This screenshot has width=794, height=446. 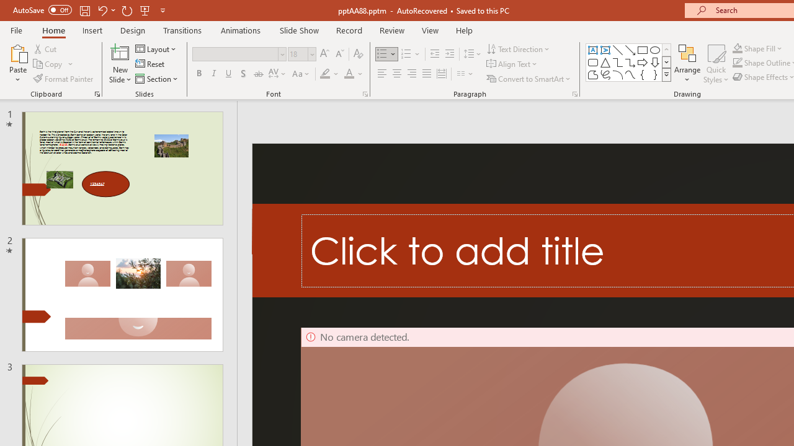 What do you see at coordinates (630, 62) in the screenshot?
I see `Connector: Elbow Arrow` at bounding box center [630, 62].